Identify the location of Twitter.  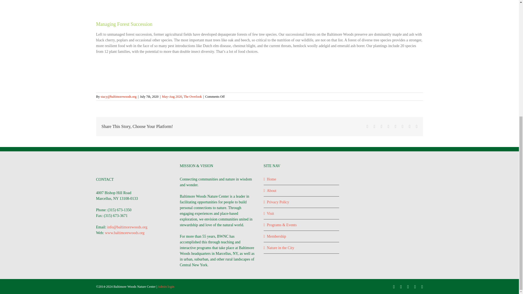
(375, 126).